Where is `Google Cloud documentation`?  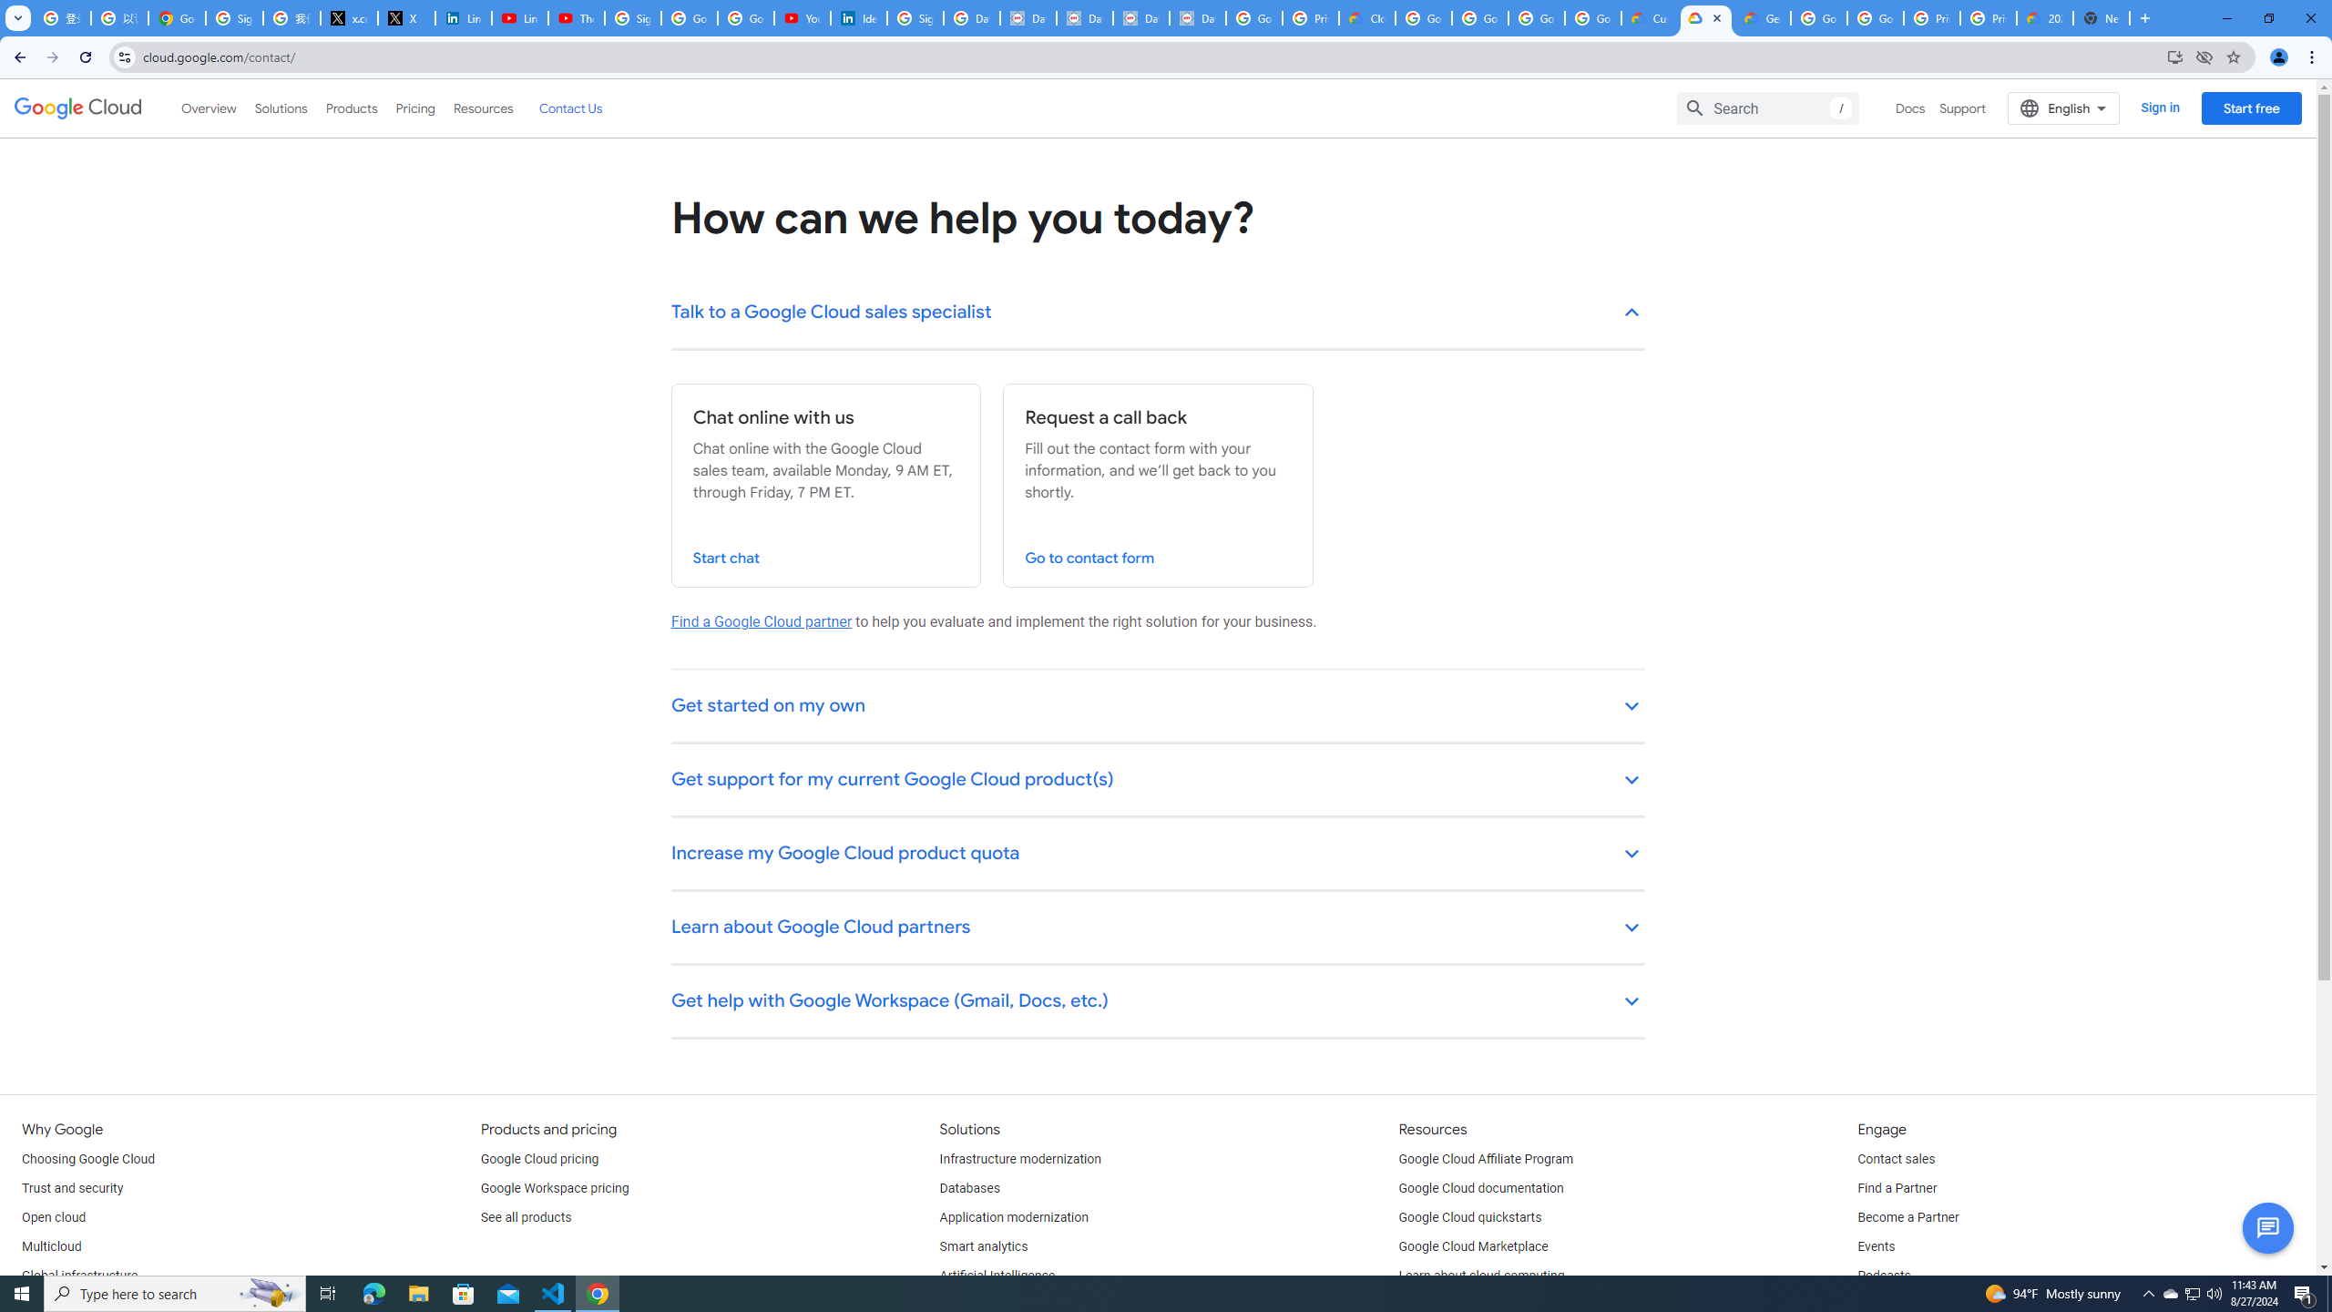 Google Cloud documentation is located at coordinates (1481, 1188).